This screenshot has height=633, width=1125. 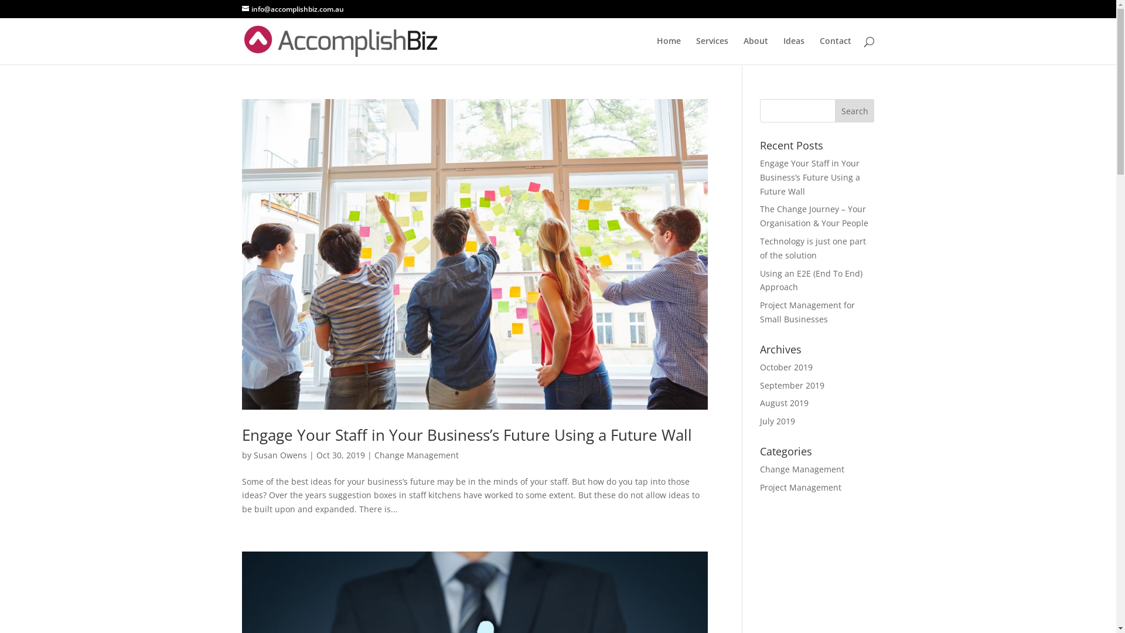 I want to click on Home, so click(x=668, y=50).